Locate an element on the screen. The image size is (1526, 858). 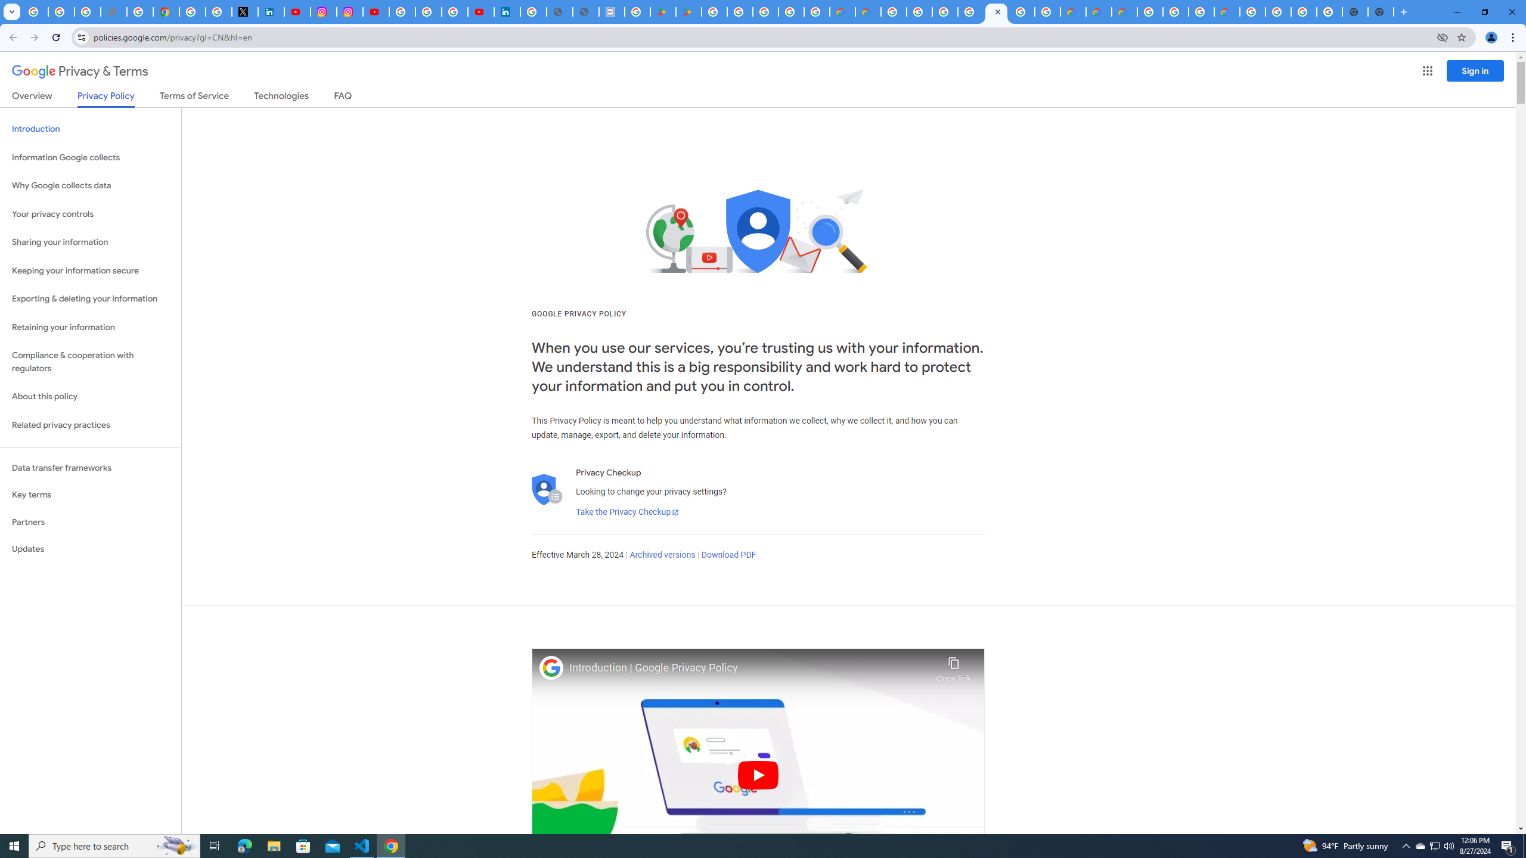
Google Cloud Platform is located at coordinates (1279, 12).